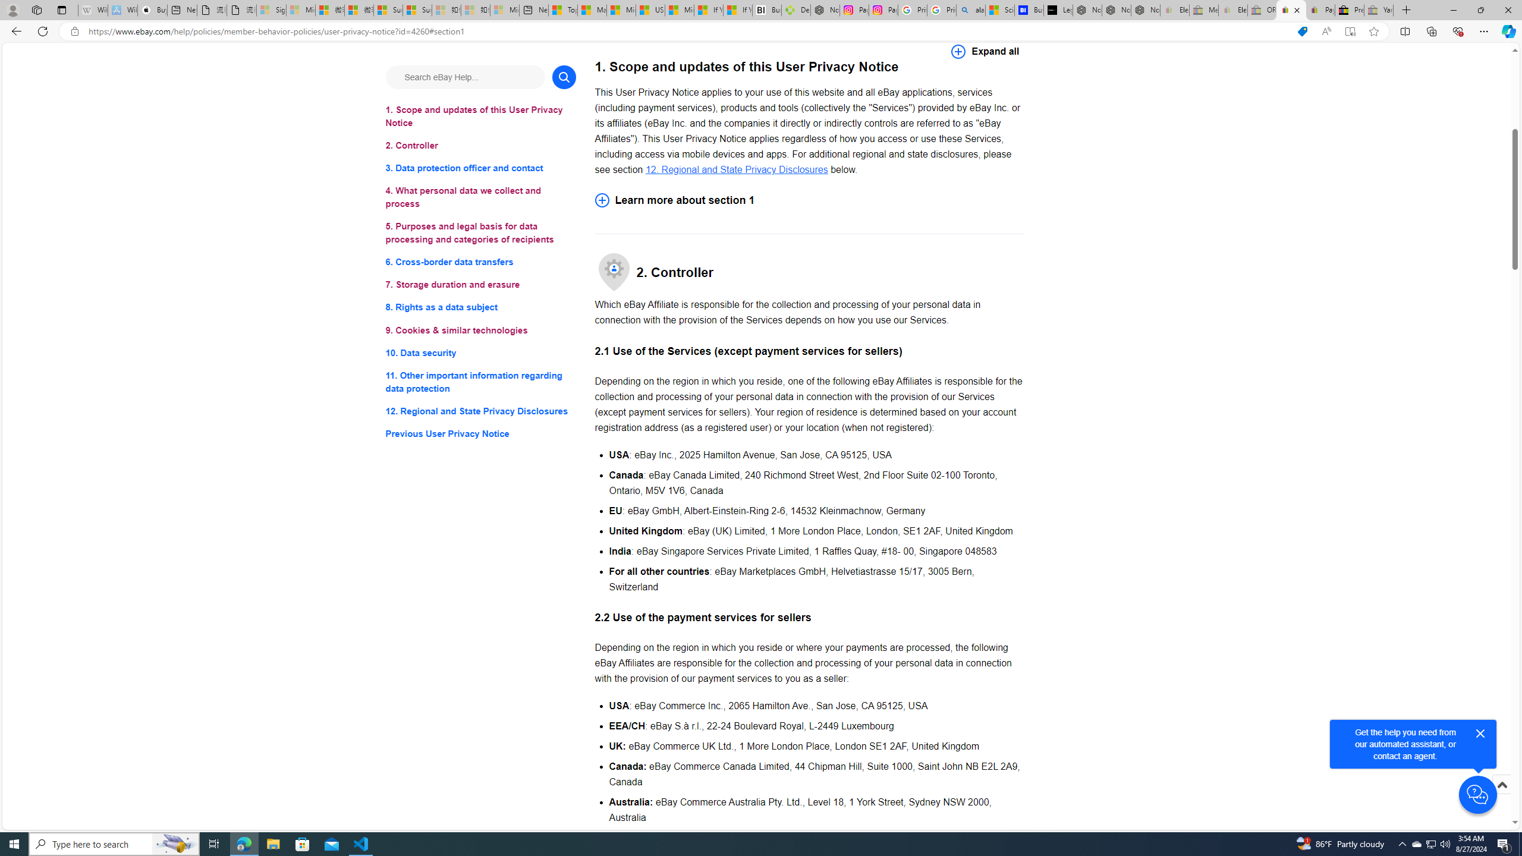 This screenshot has width=1522, height=856. I want to click on 12. Regional and State Privacy Disclosures, so click(480, 410).